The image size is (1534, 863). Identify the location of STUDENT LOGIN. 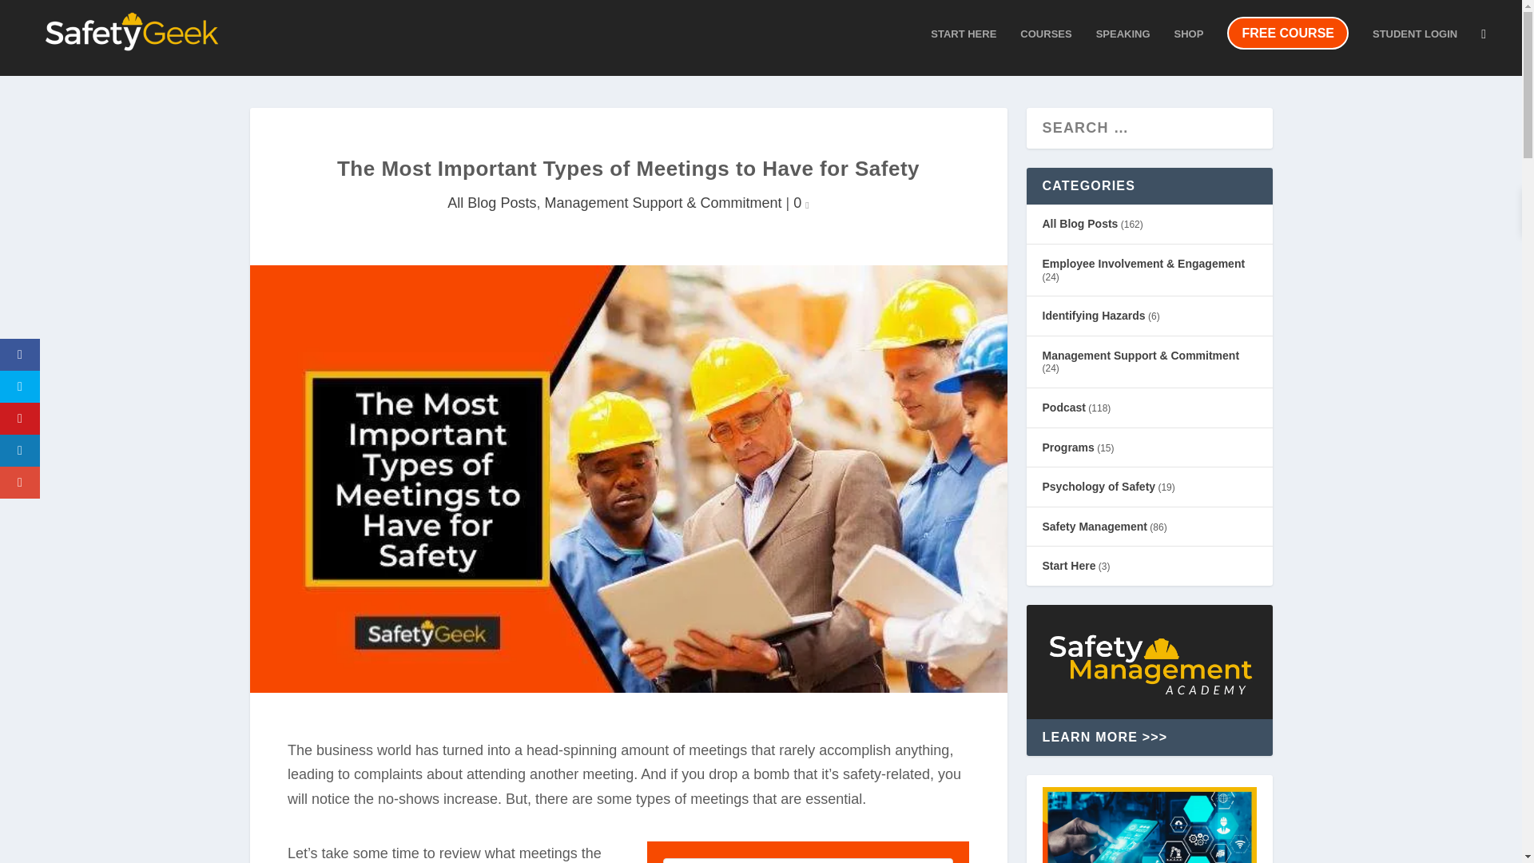
(1415, 48).